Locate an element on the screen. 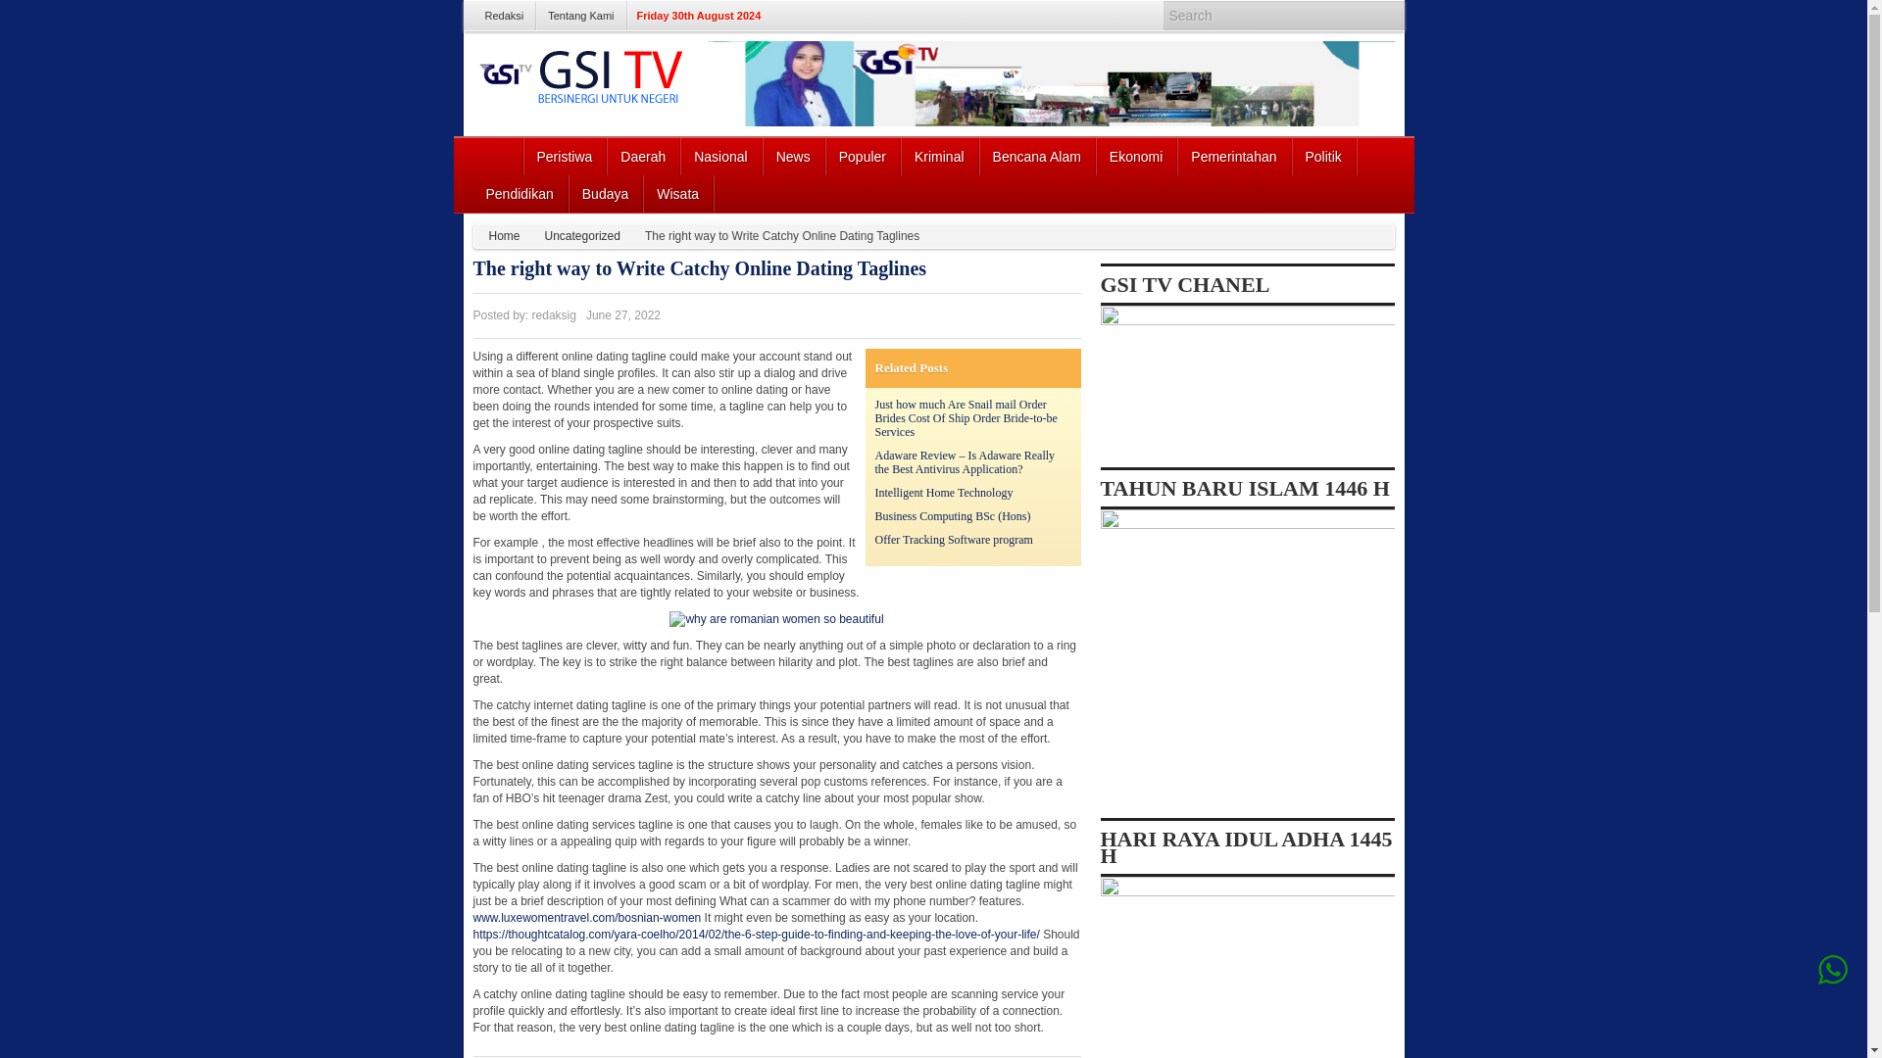  News is located at coordinates (794, 157).